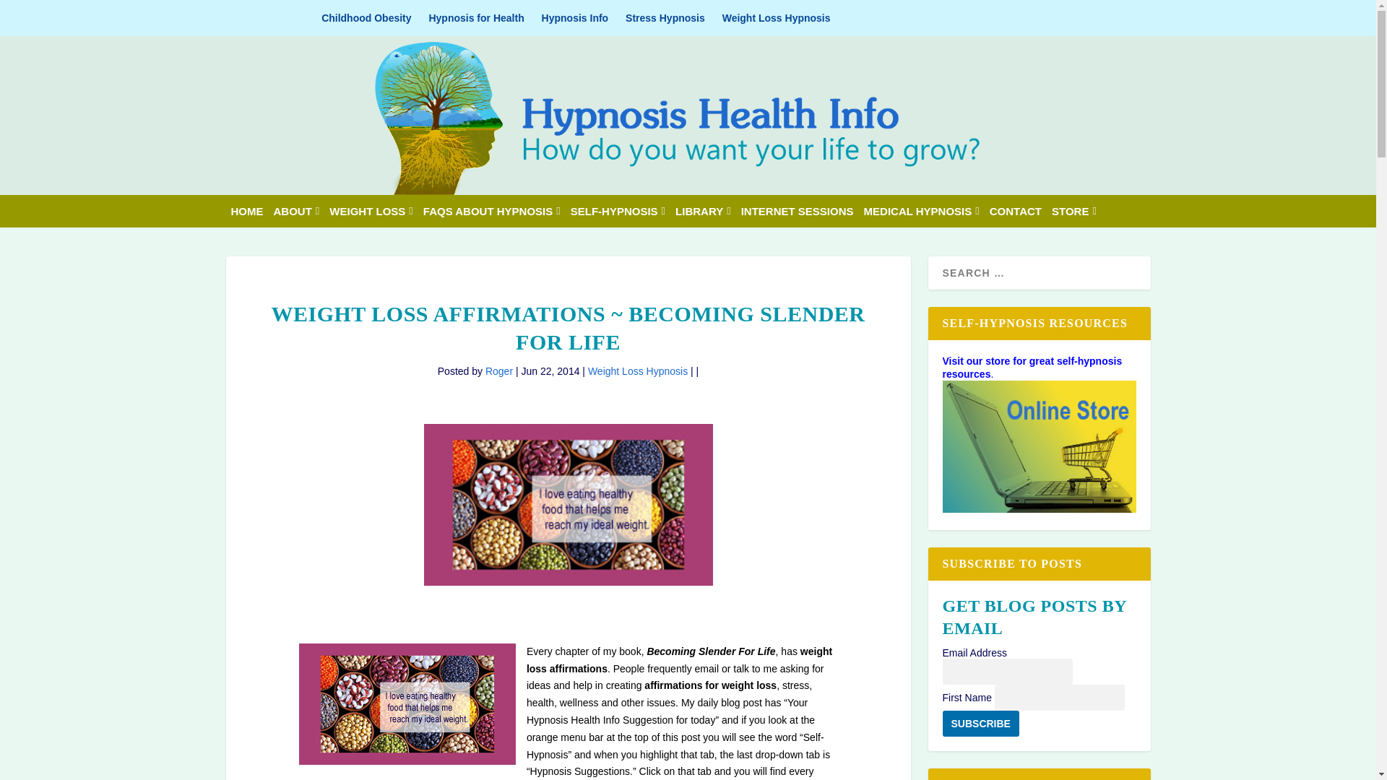 This screenshot has width=1387, height=780. Describe the element at coordinates (296, 211) in the screenshot. I see `ABOUT` at that location.